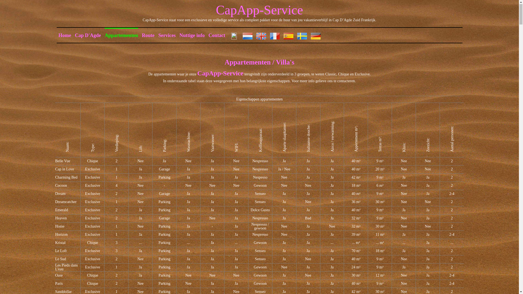 This screenshot has height=294, width=523. I want to click on Charming Bed, so click(66, 177).